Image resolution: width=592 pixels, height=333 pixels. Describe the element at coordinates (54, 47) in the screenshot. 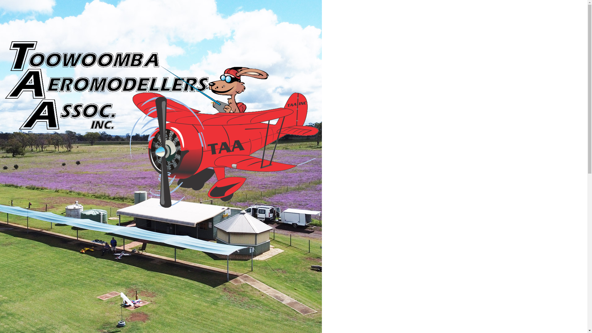

I see `ABOUT` at that location.